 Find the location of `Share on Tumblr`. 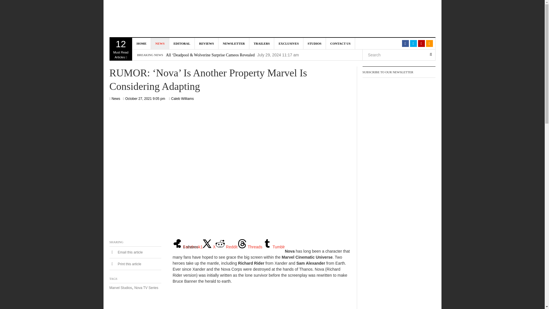

Share on Tumblr is located at coordinates (273, 247).